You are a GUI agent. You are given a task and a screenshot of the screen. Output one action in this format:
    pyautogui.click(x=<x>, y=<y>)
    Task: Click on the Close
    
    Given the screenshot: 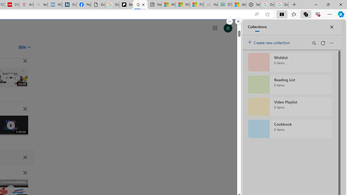 What is the action you would take?
    pyautogui.click(x=340, y=4)
    